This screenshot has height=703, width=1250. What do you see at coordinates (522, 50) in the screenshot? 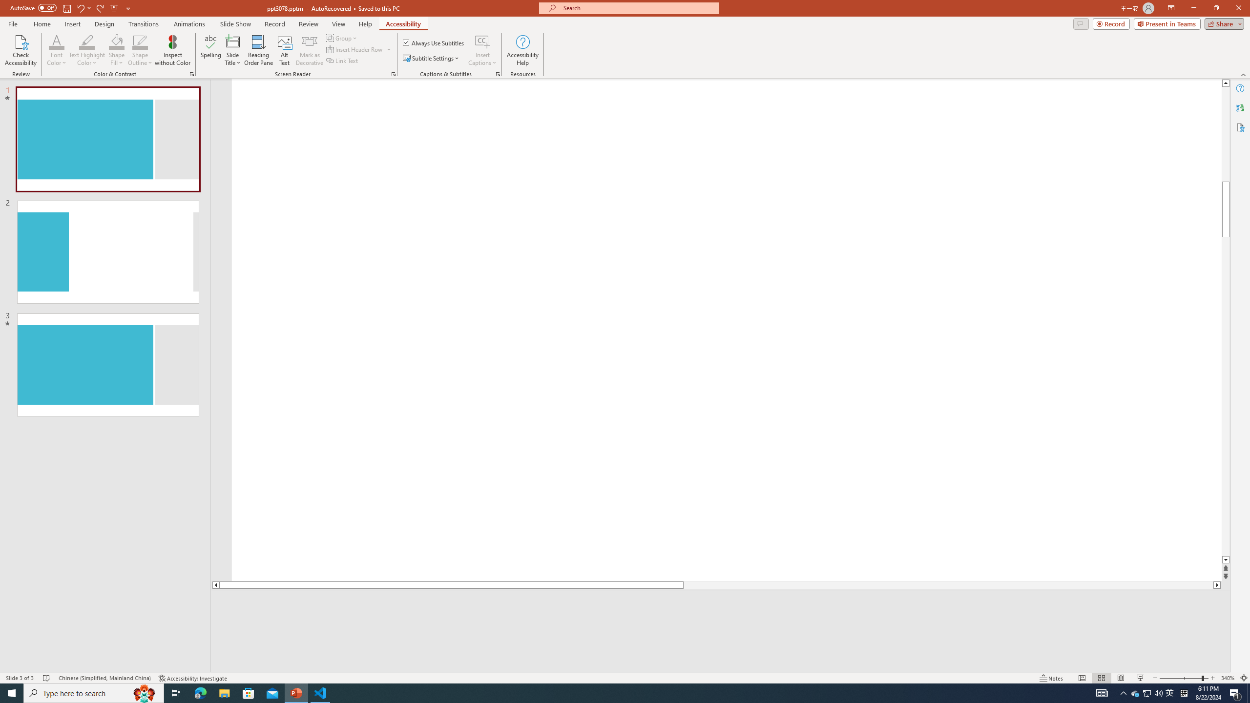
I see `Accessibility Help` at bounding box center [522, 50].